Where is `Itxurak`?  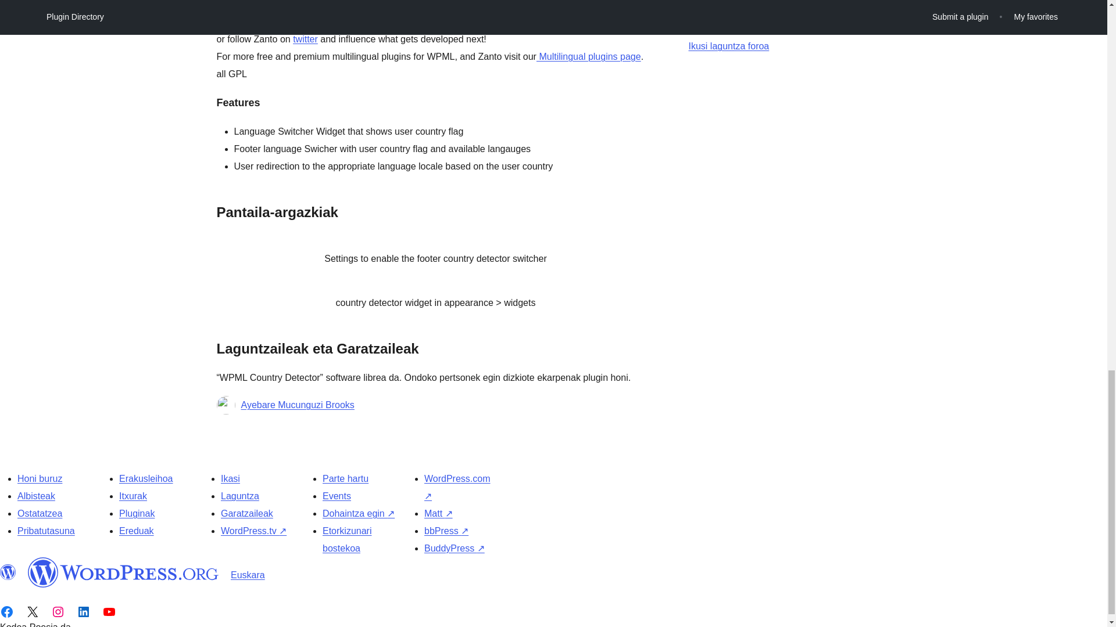 Itxurak is located at coordinates (133, 496).